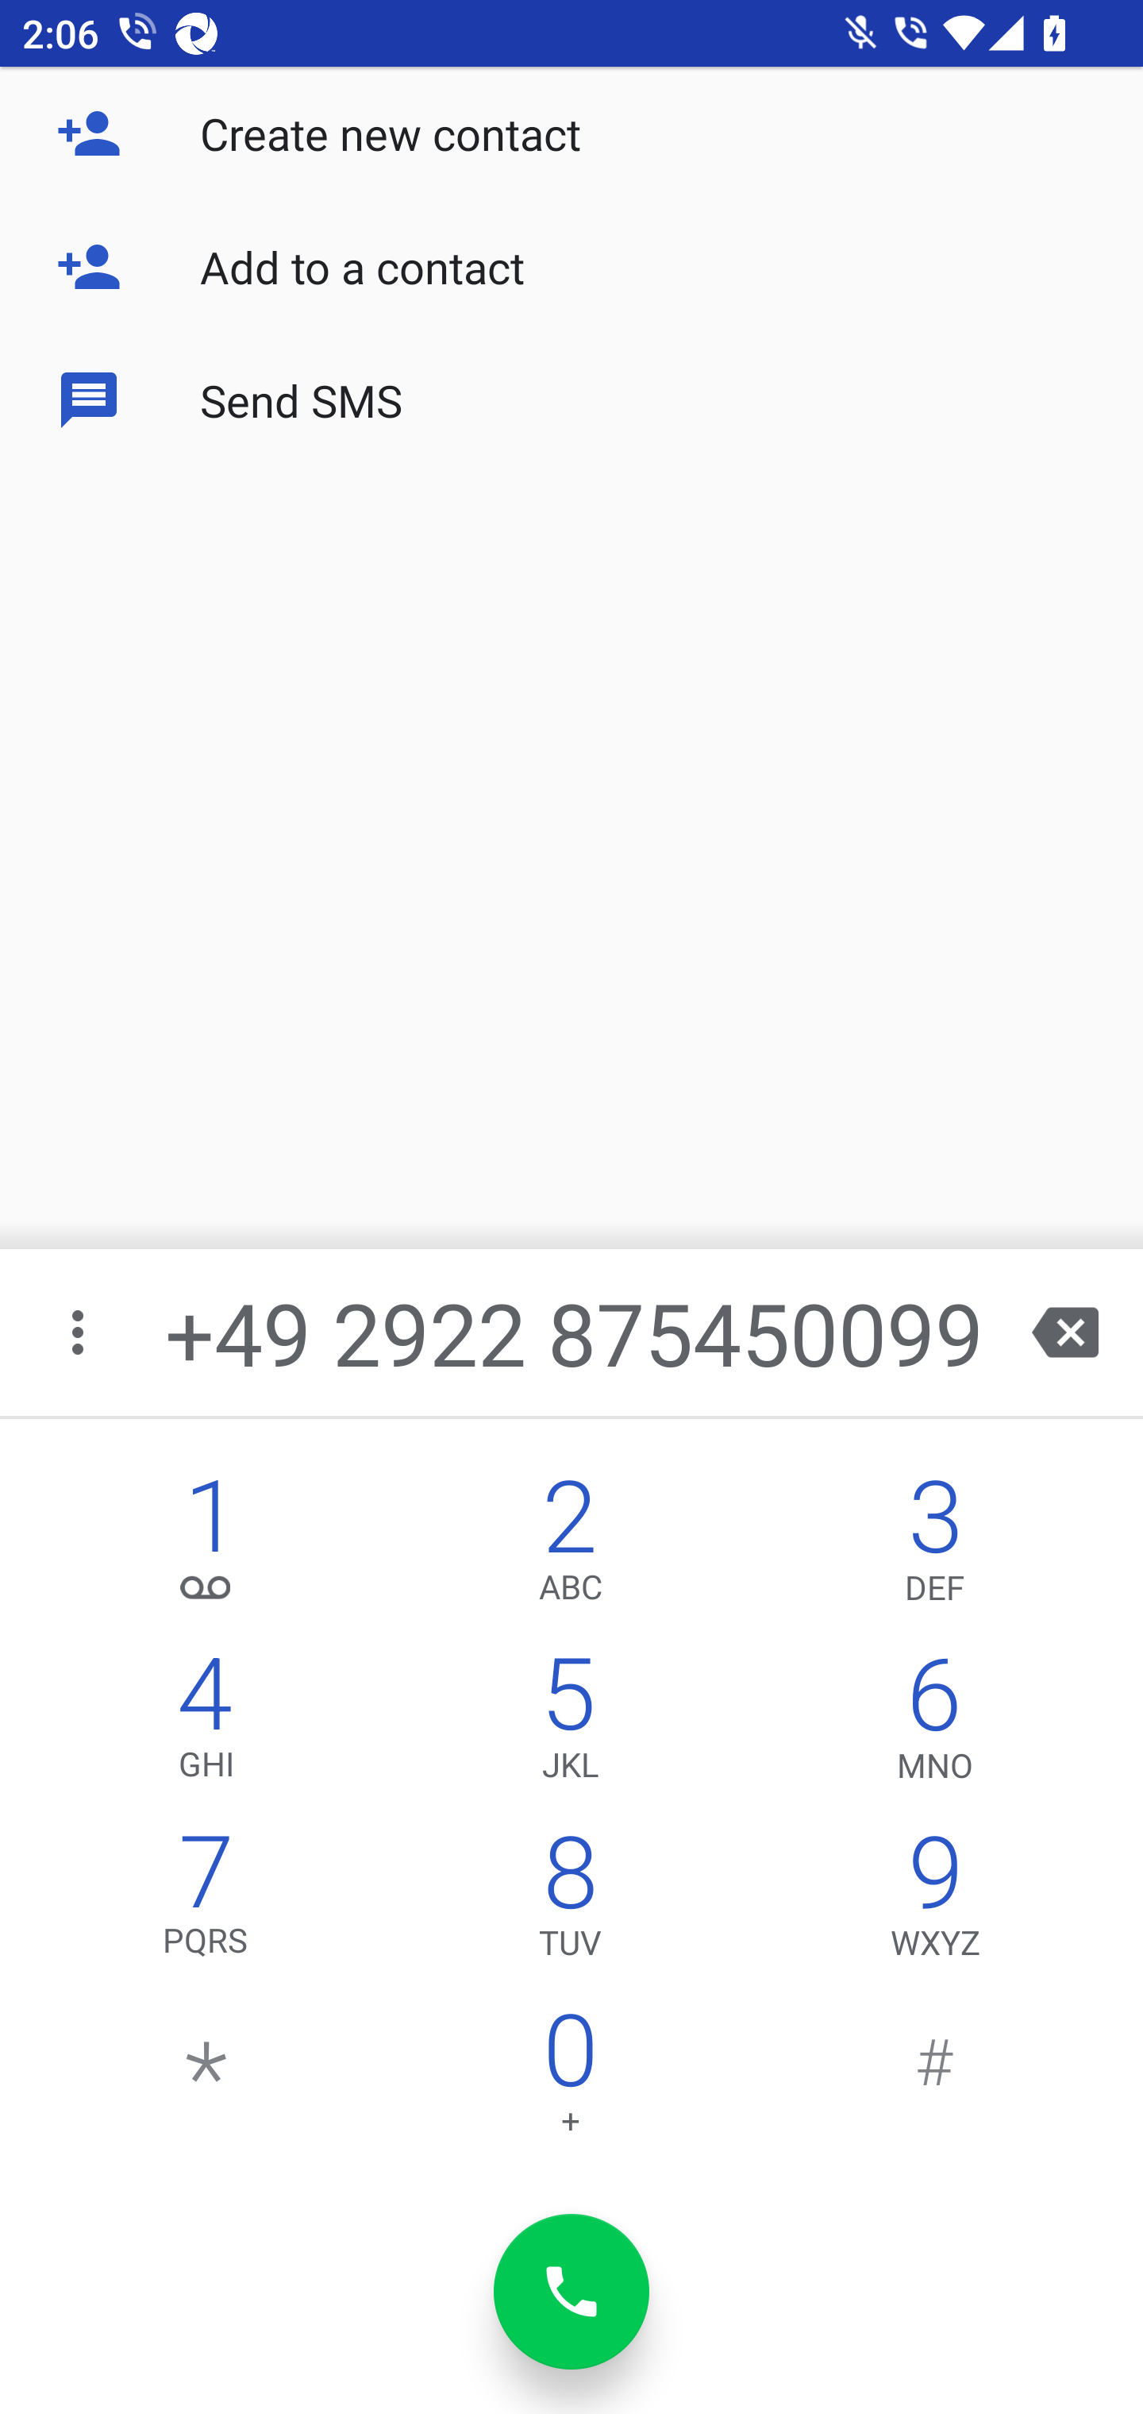 This screenshot has width=1143, height=2414. What do you see at coordinates (571, 2292) in the screenshot?
I see `dial` at bounding box center [571, 2292].